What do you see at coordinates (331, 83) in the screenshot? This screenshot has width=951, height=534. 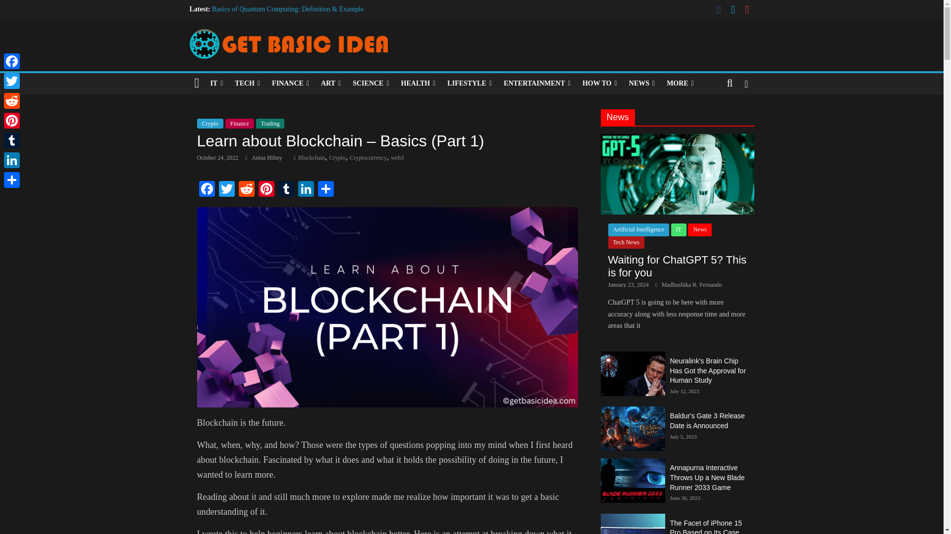 I see `ART` at bounding box center [331, 83].